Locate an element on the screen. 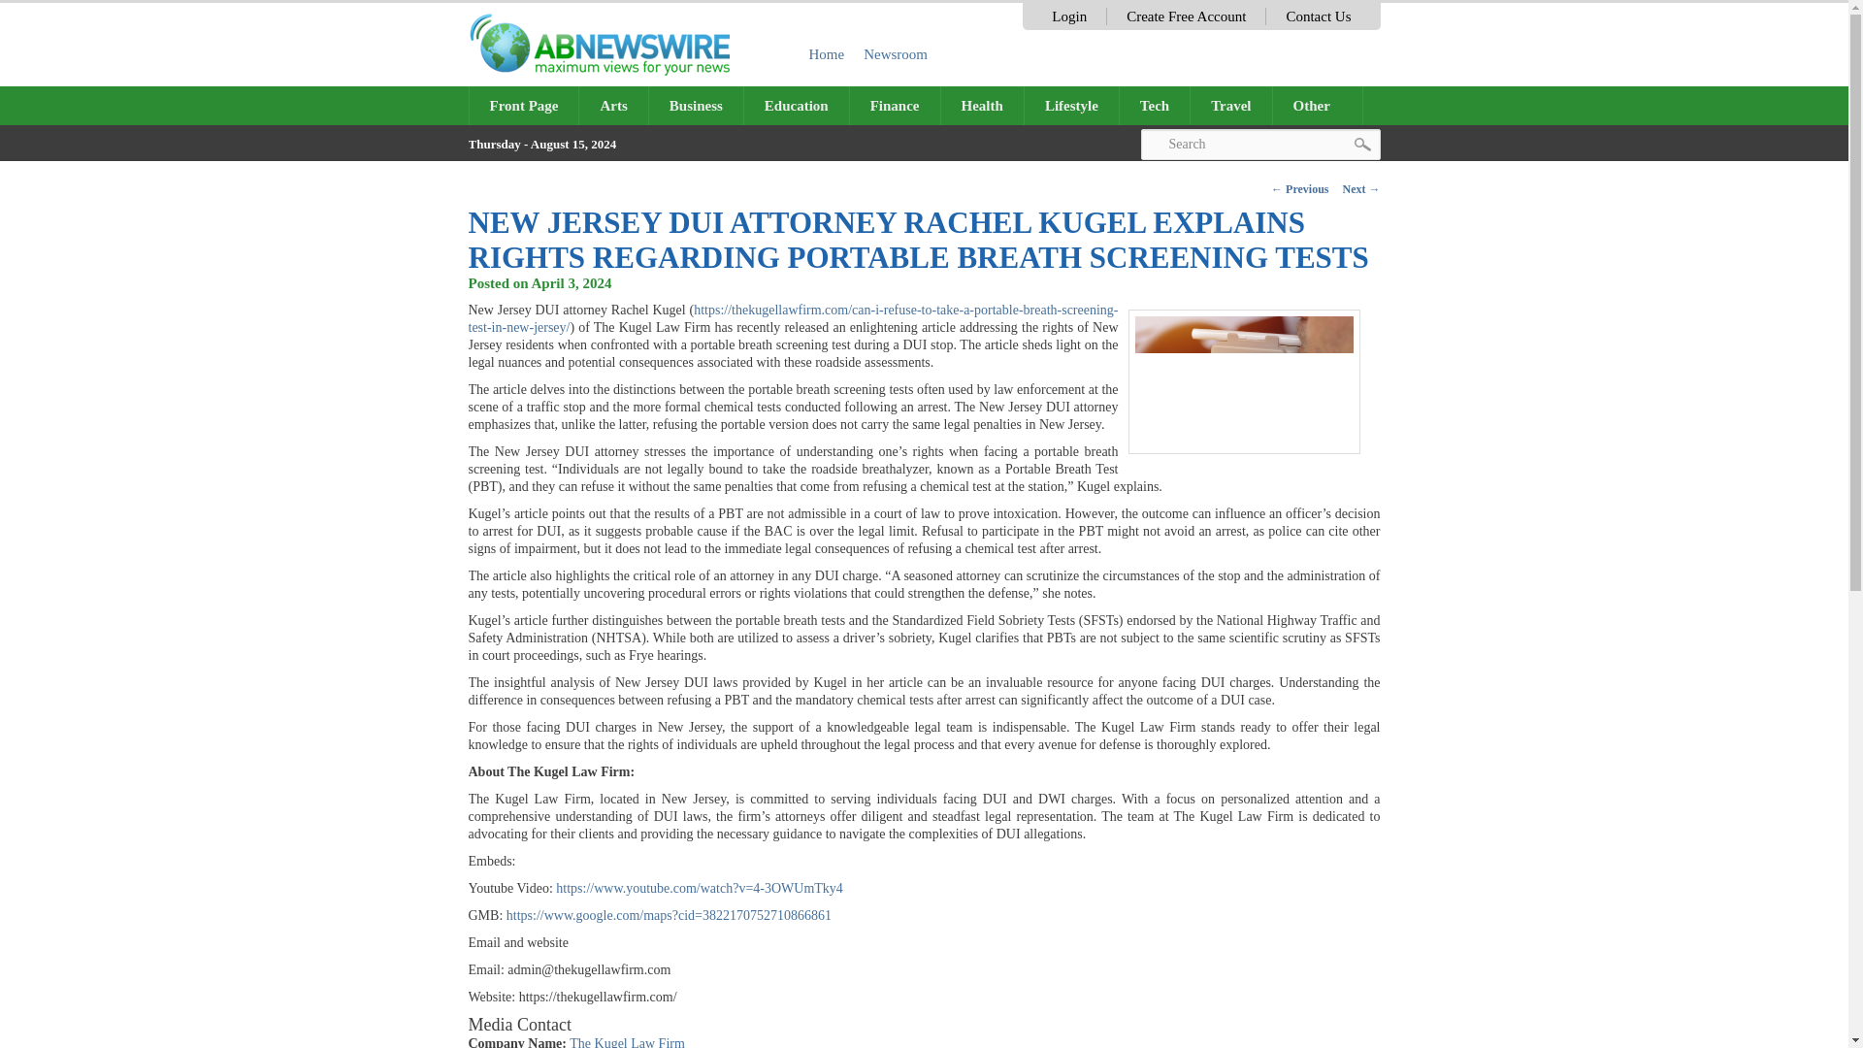 This screenshot has width=1863, height=1048. Contact Us is located at coordinates (1318, 16).